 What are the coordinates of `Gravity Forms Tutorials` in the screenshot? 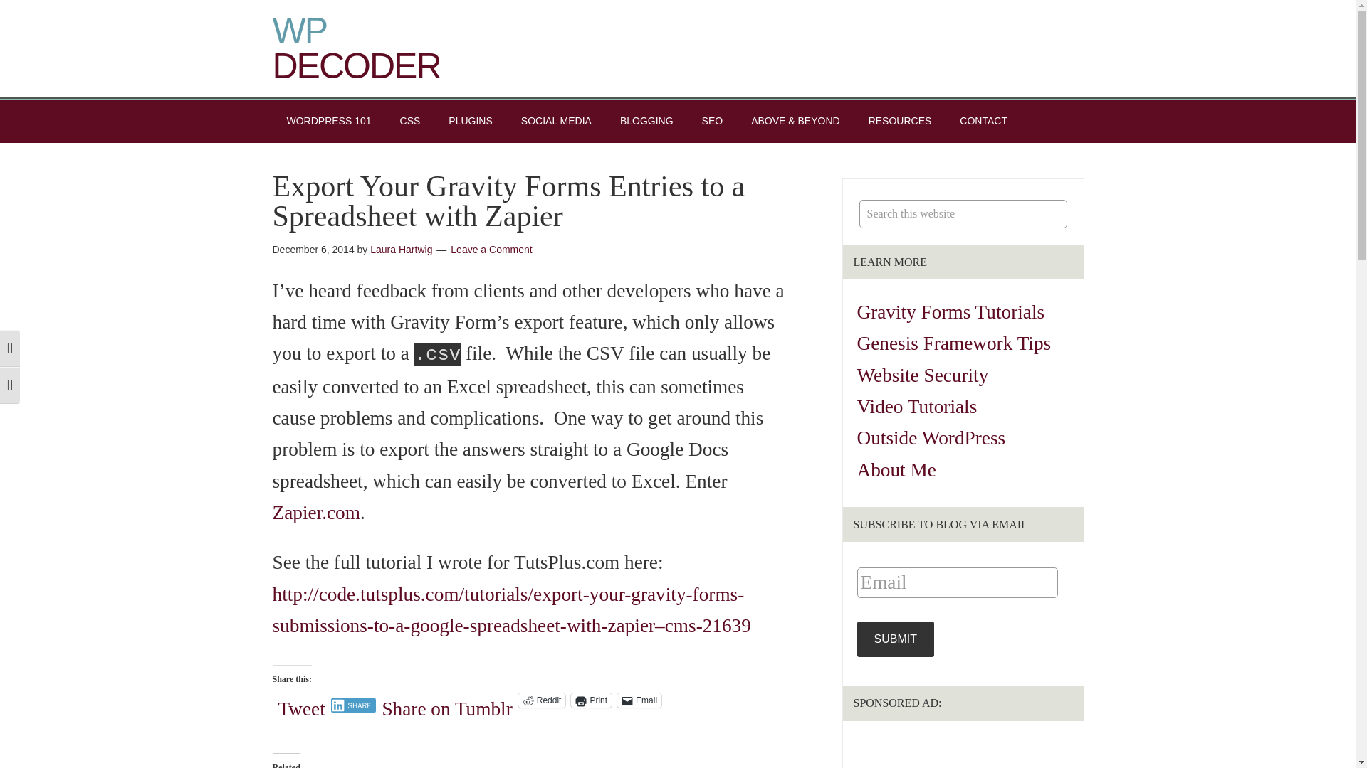 It's located at (951, 311).